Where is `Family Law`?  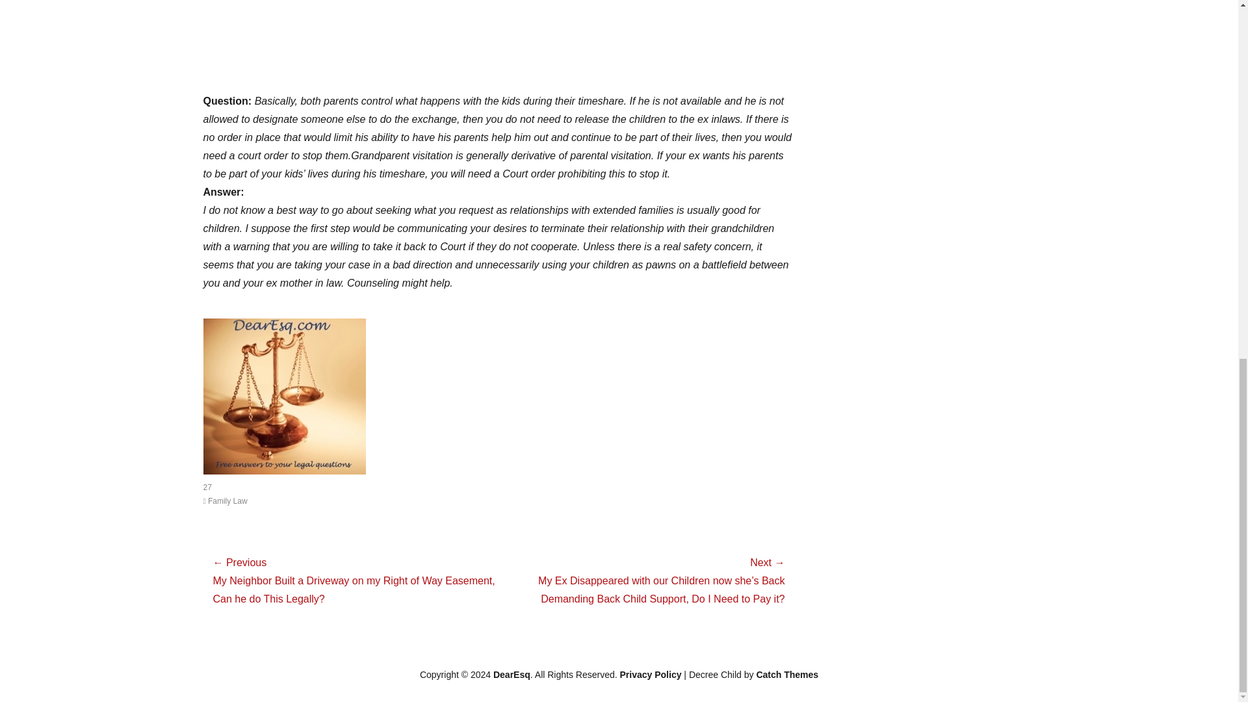 Family Law is located at coordinates (225, 500).